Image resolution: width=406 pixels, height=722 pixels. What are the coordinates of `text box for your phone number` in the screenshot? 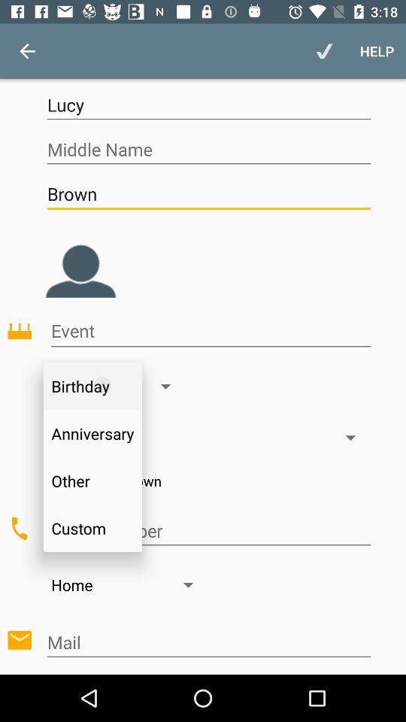 It's located at (209, 531).